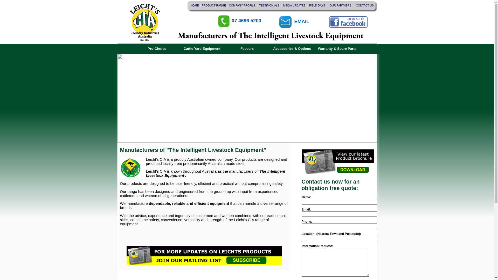 The width and height of the screenshot is (498, 280). I want to click on Cattle Yard Equipment, so click(202, 49).